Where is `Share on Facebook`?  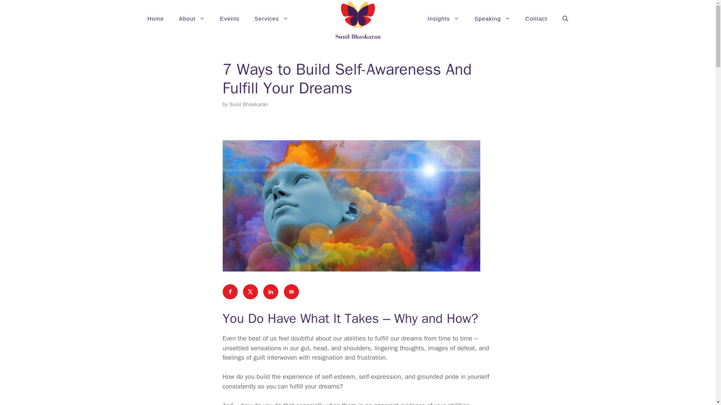 Share on Facebook is located at coordinates (229, 292).